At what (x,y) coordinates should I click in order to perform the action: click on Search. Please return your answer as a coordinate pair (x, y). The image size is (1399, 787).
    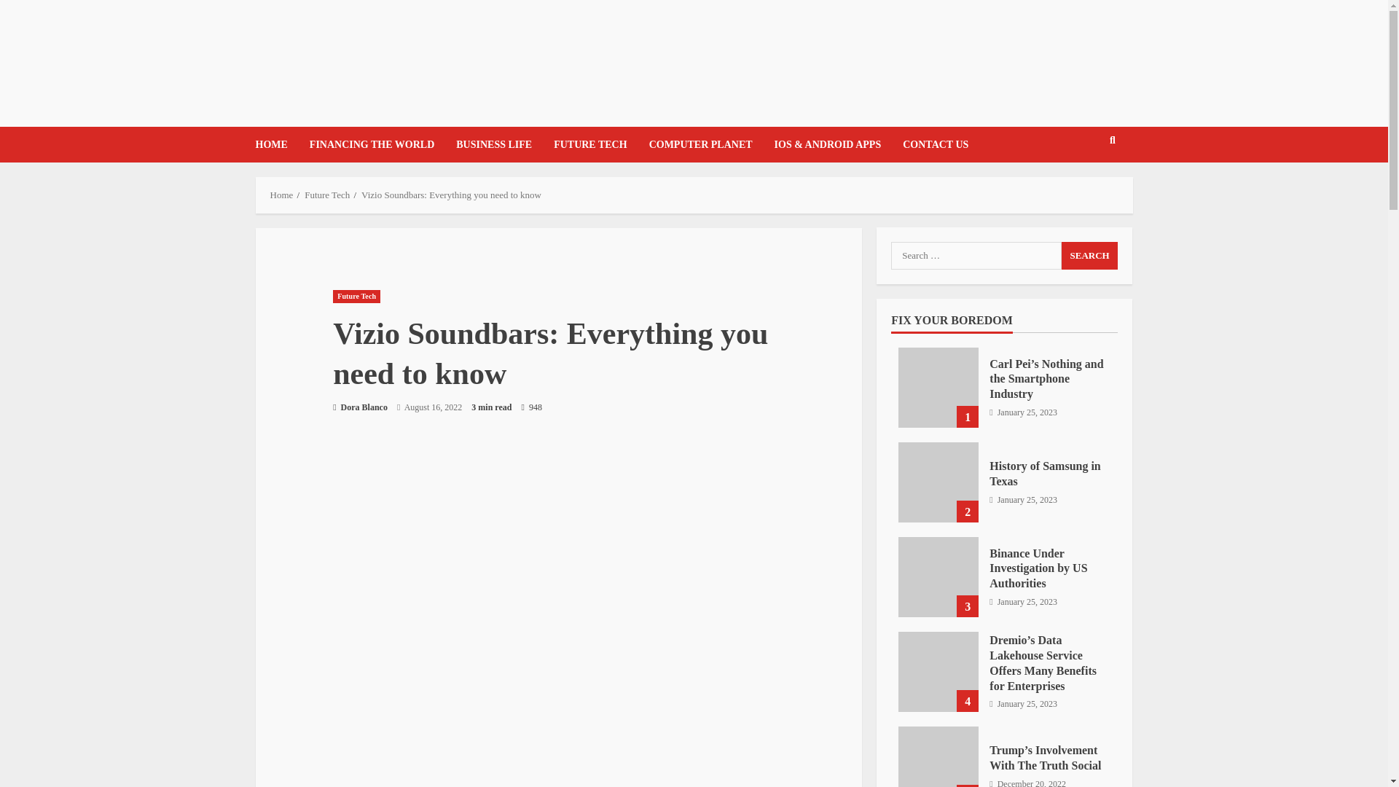
    Looking at the image, I should click on (1090, 255).